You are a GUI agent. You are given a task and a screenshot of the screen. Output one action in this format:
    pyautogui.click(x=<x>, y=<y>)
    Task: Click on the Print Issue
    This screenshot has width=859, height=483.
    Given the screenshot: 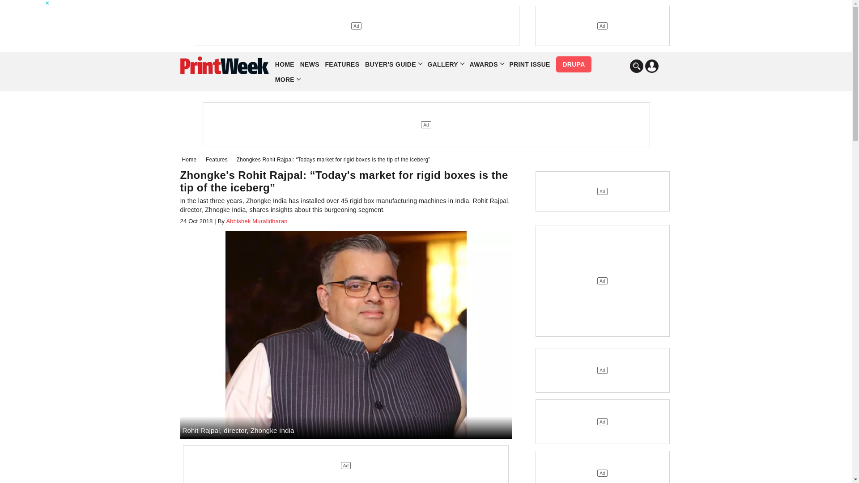 What is the action you would take?
    pyautogui.click(x=529, y=64)
    